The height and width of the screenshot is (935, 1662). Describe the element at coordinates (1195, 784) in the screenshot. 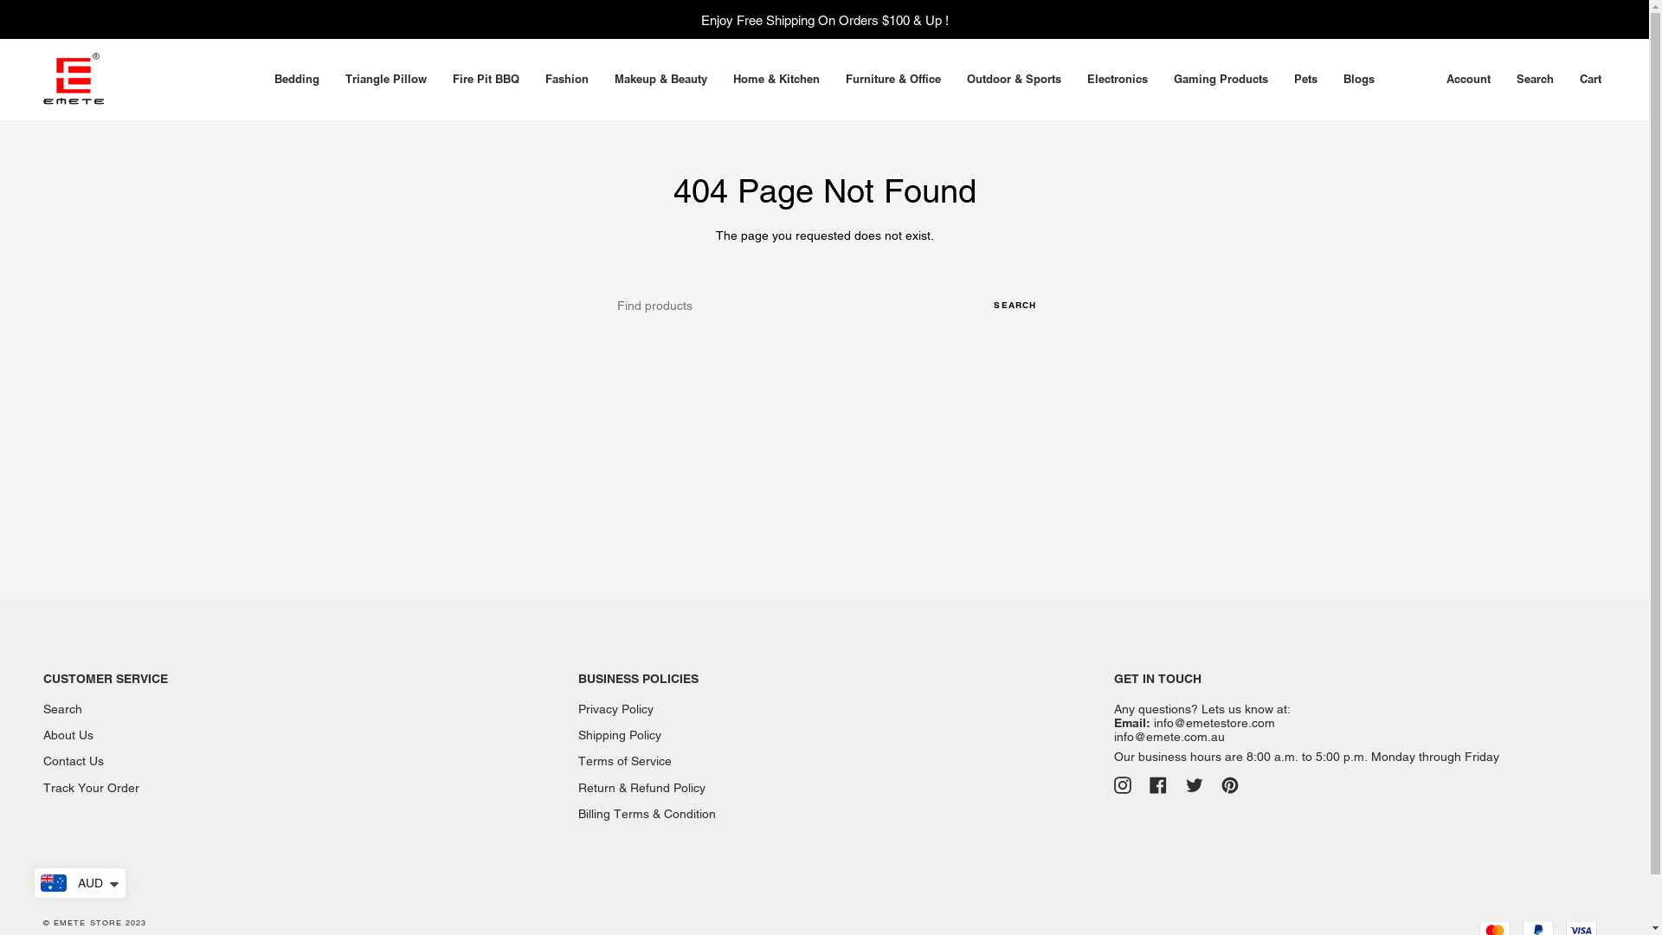

I see `Twitter` at that location.